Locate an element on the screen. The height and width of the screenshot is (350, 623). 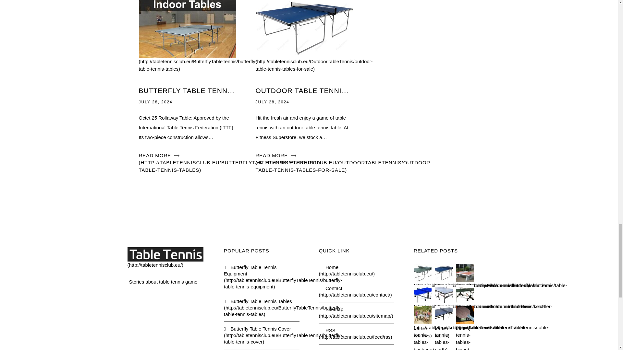
READ MORE is located at coordinates (231, 163).